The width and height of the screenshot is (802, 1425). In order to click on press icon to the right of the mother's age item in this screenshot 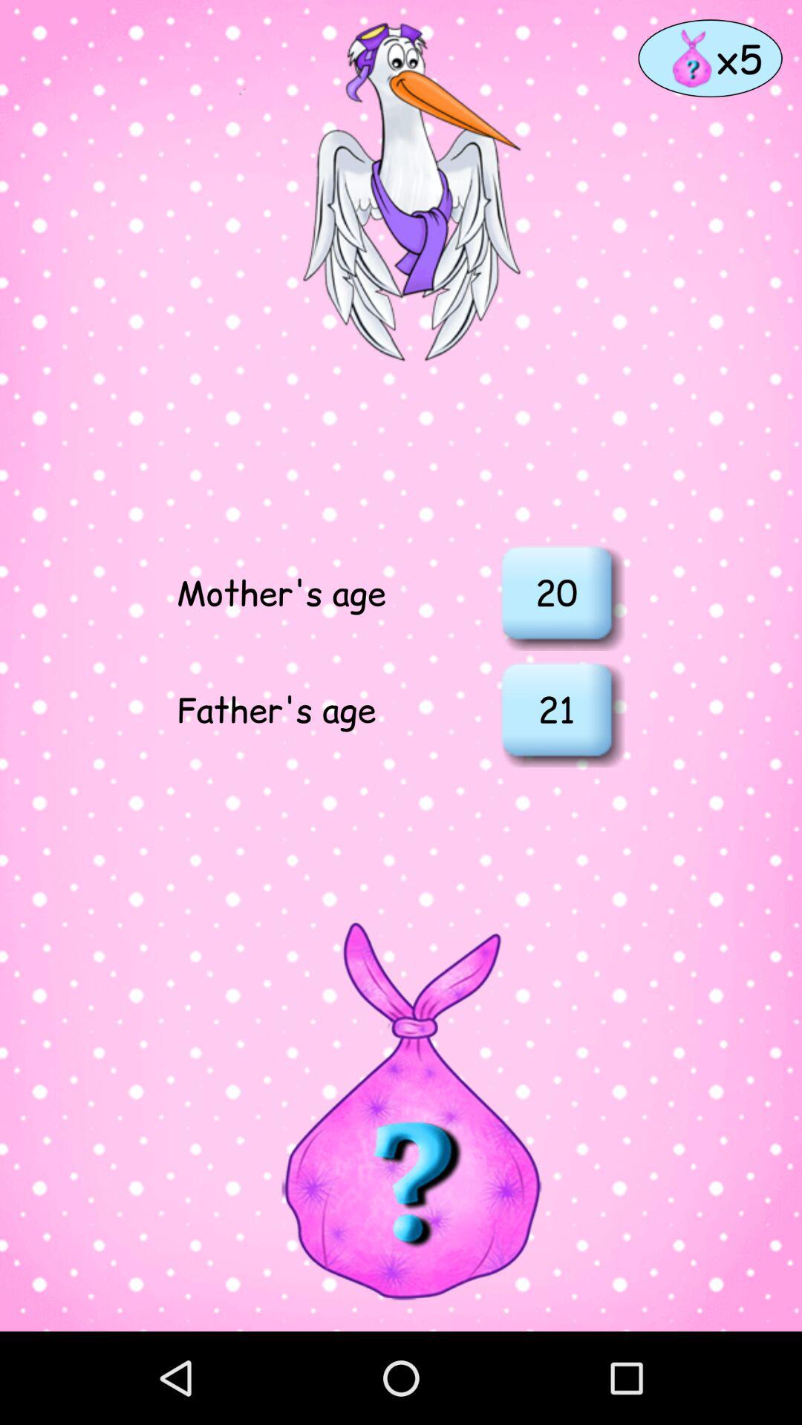, I will do `click(556, 592)`.